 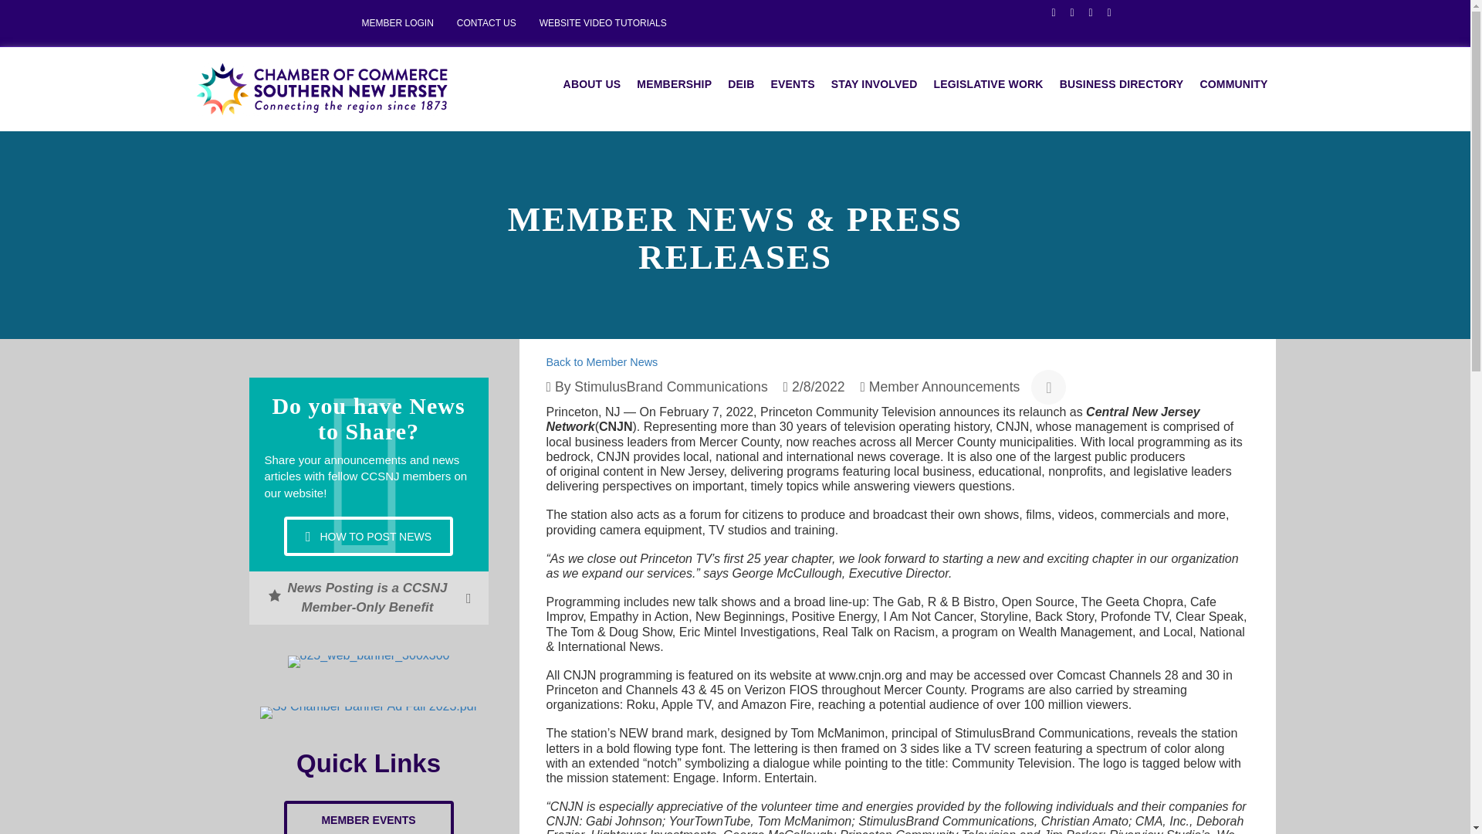 What do you see at coordinates (792, 84) in the screenshot?
I see `EVENTS` at bounding box center [792, 84].